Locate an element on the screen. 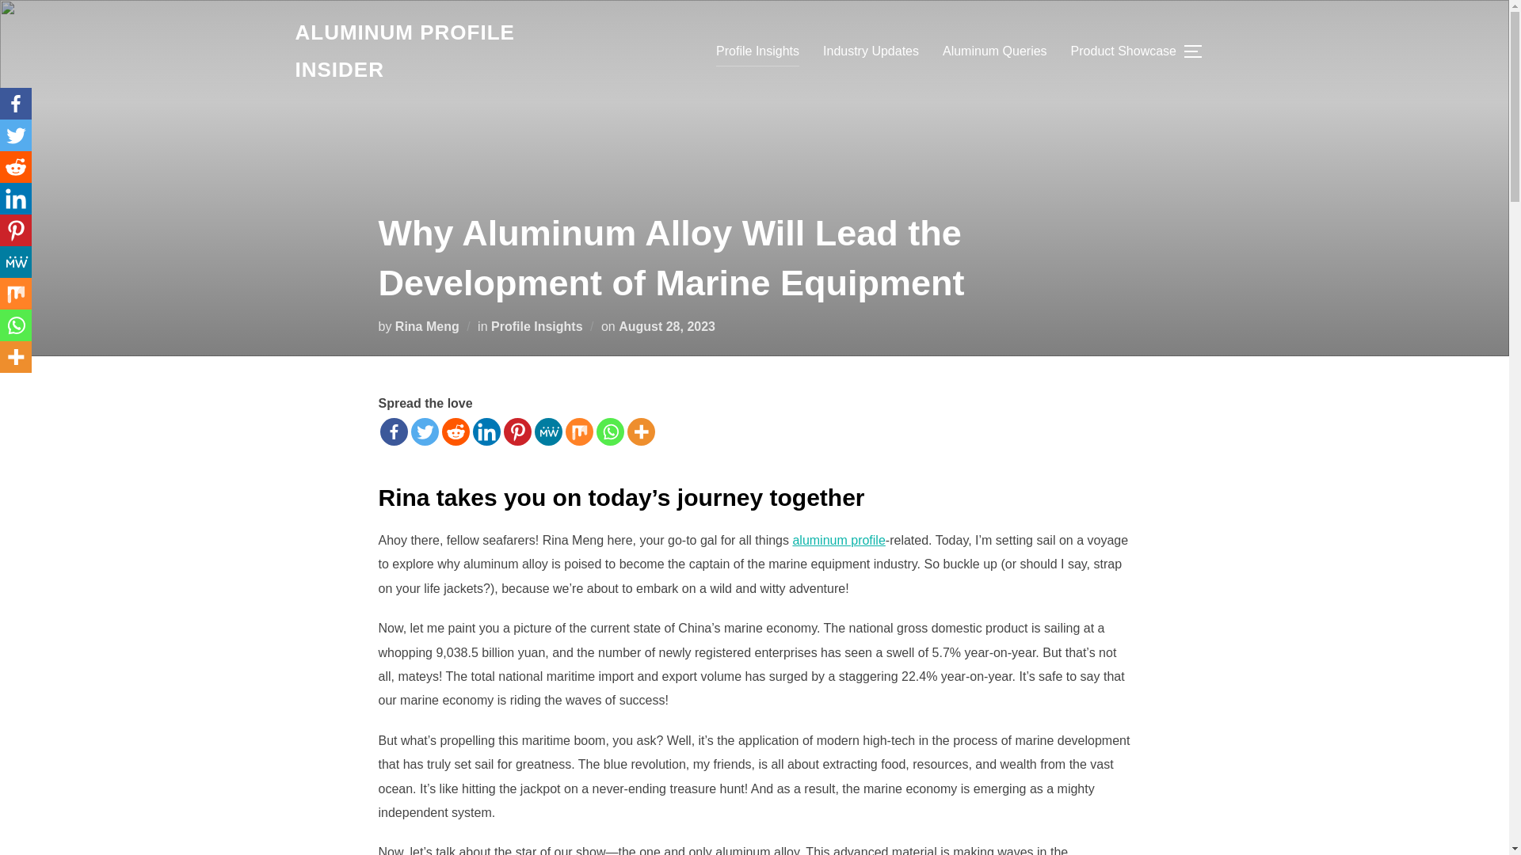 This screenshot has width=1521, height=855. Mix is located at coordinates (579, 431).